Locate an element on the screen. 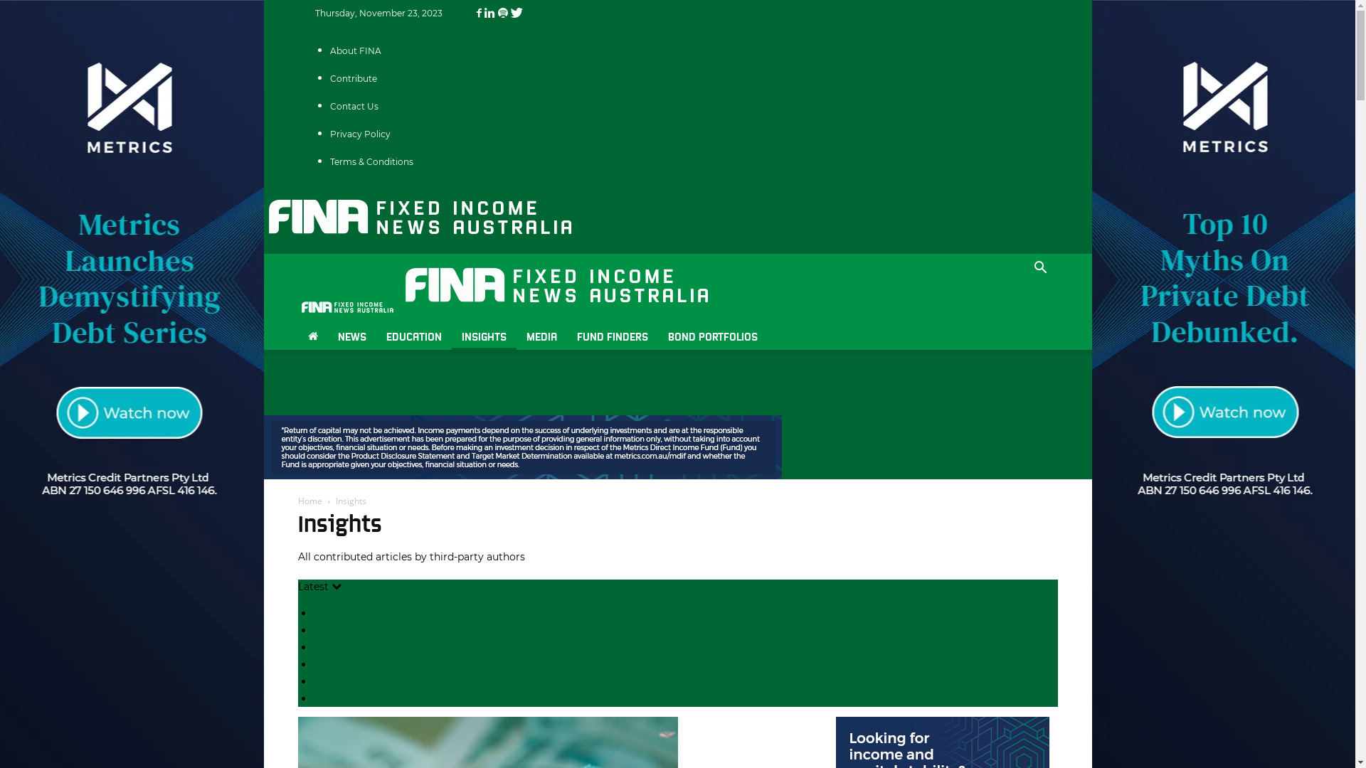 The image size is (1366, 768). Contribute is located at coordinates (354, 78).